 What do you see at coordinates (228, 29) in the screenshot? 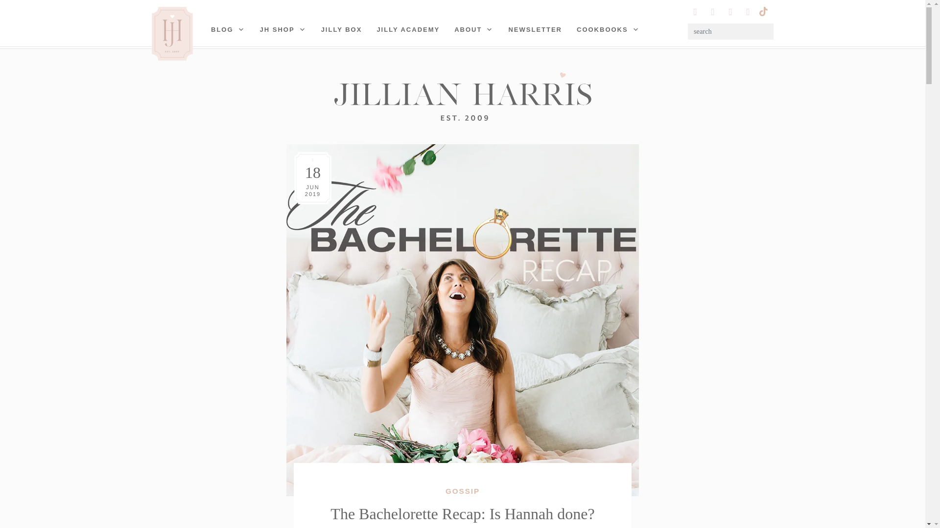
I see `BLOG` at bounding box center [228, 29].